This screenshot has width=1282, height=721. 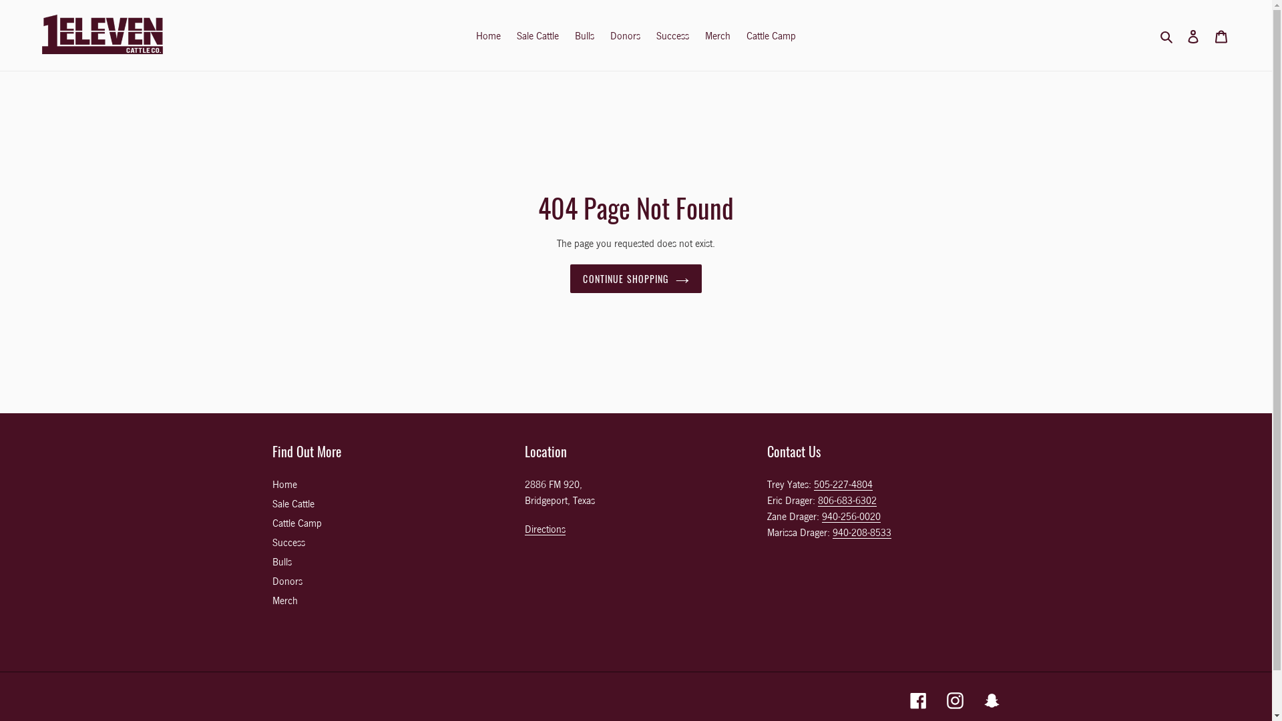 I want to click on Cattle Camp, so click(x=771, y=35).